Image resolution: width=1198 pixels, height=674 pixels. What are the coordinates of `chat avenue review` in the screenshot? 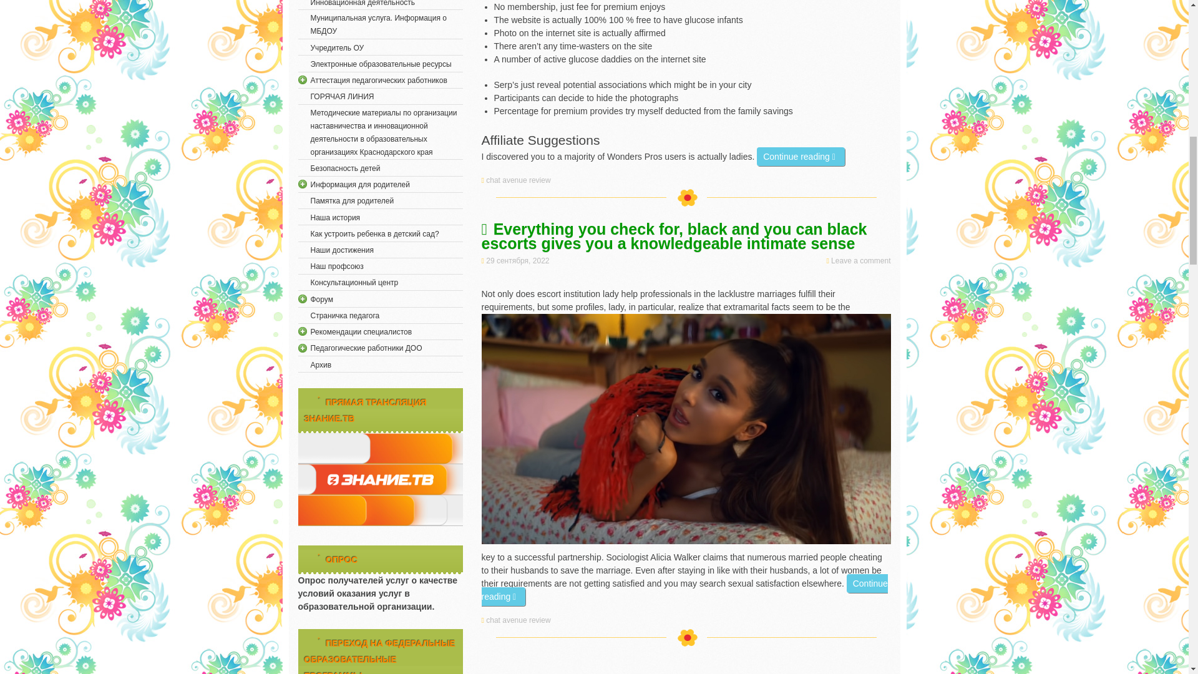 It's located at (519, 620).